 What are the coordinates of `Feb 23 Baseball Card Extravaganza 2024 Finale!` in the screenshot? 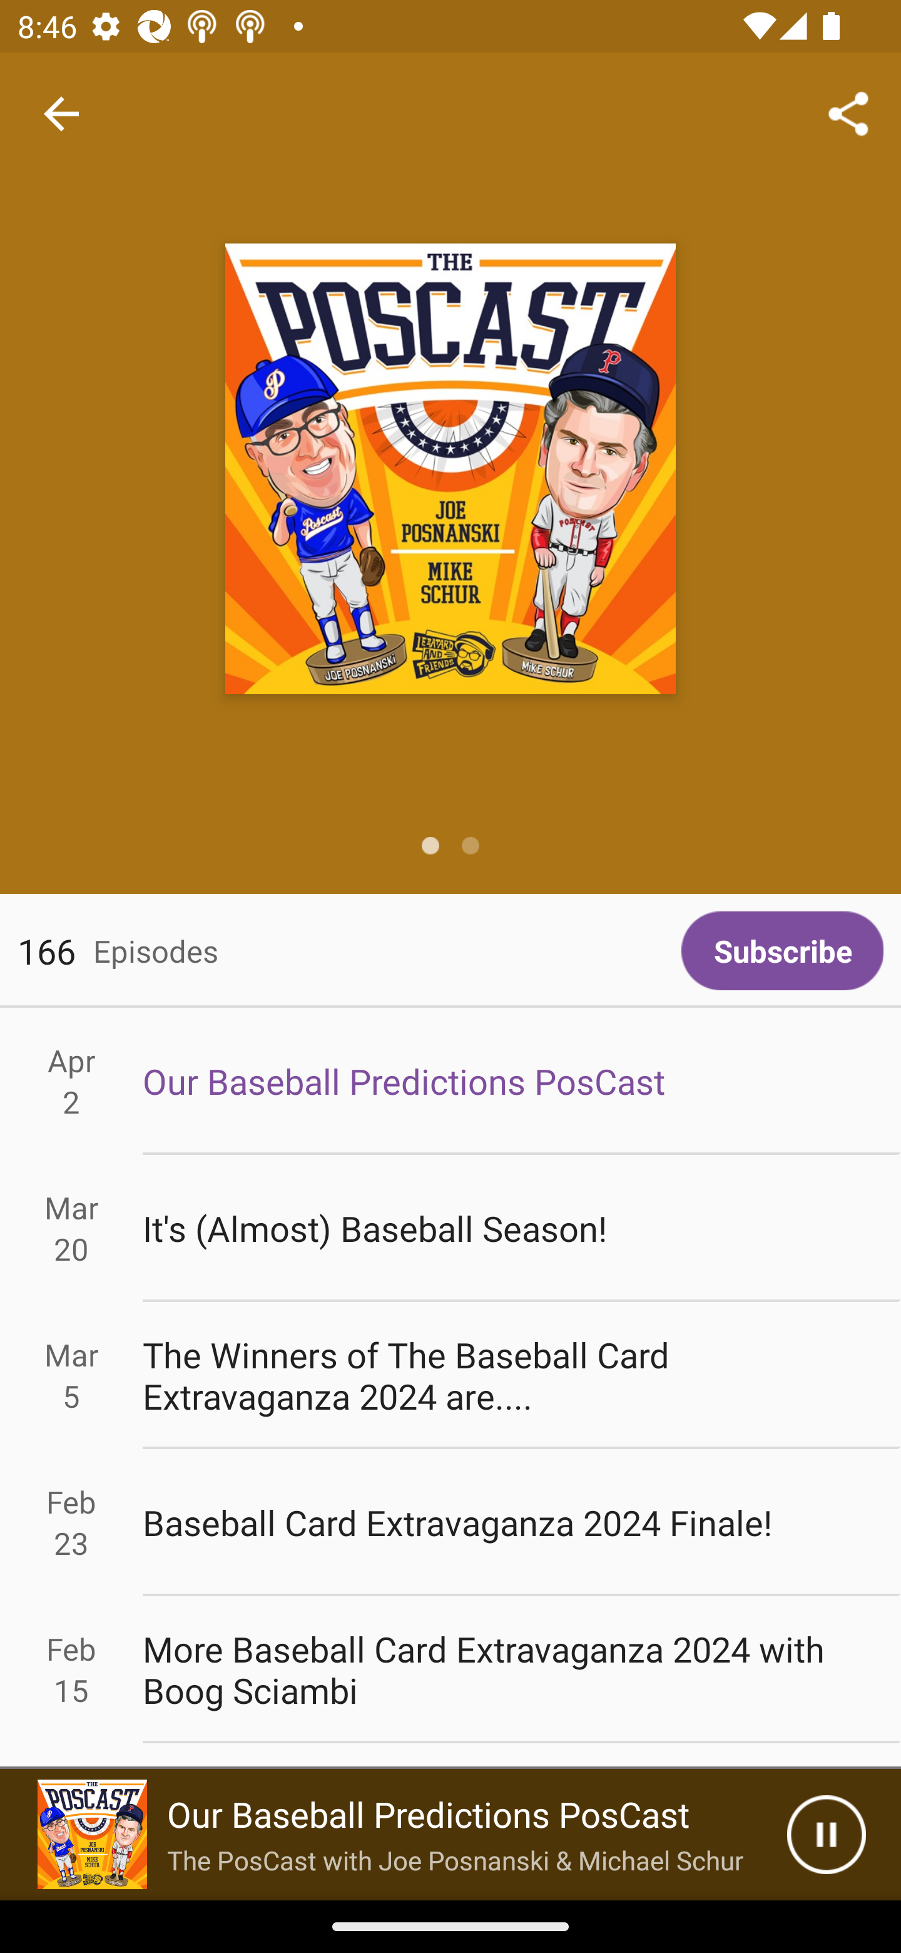 It's located at (450, 1522).